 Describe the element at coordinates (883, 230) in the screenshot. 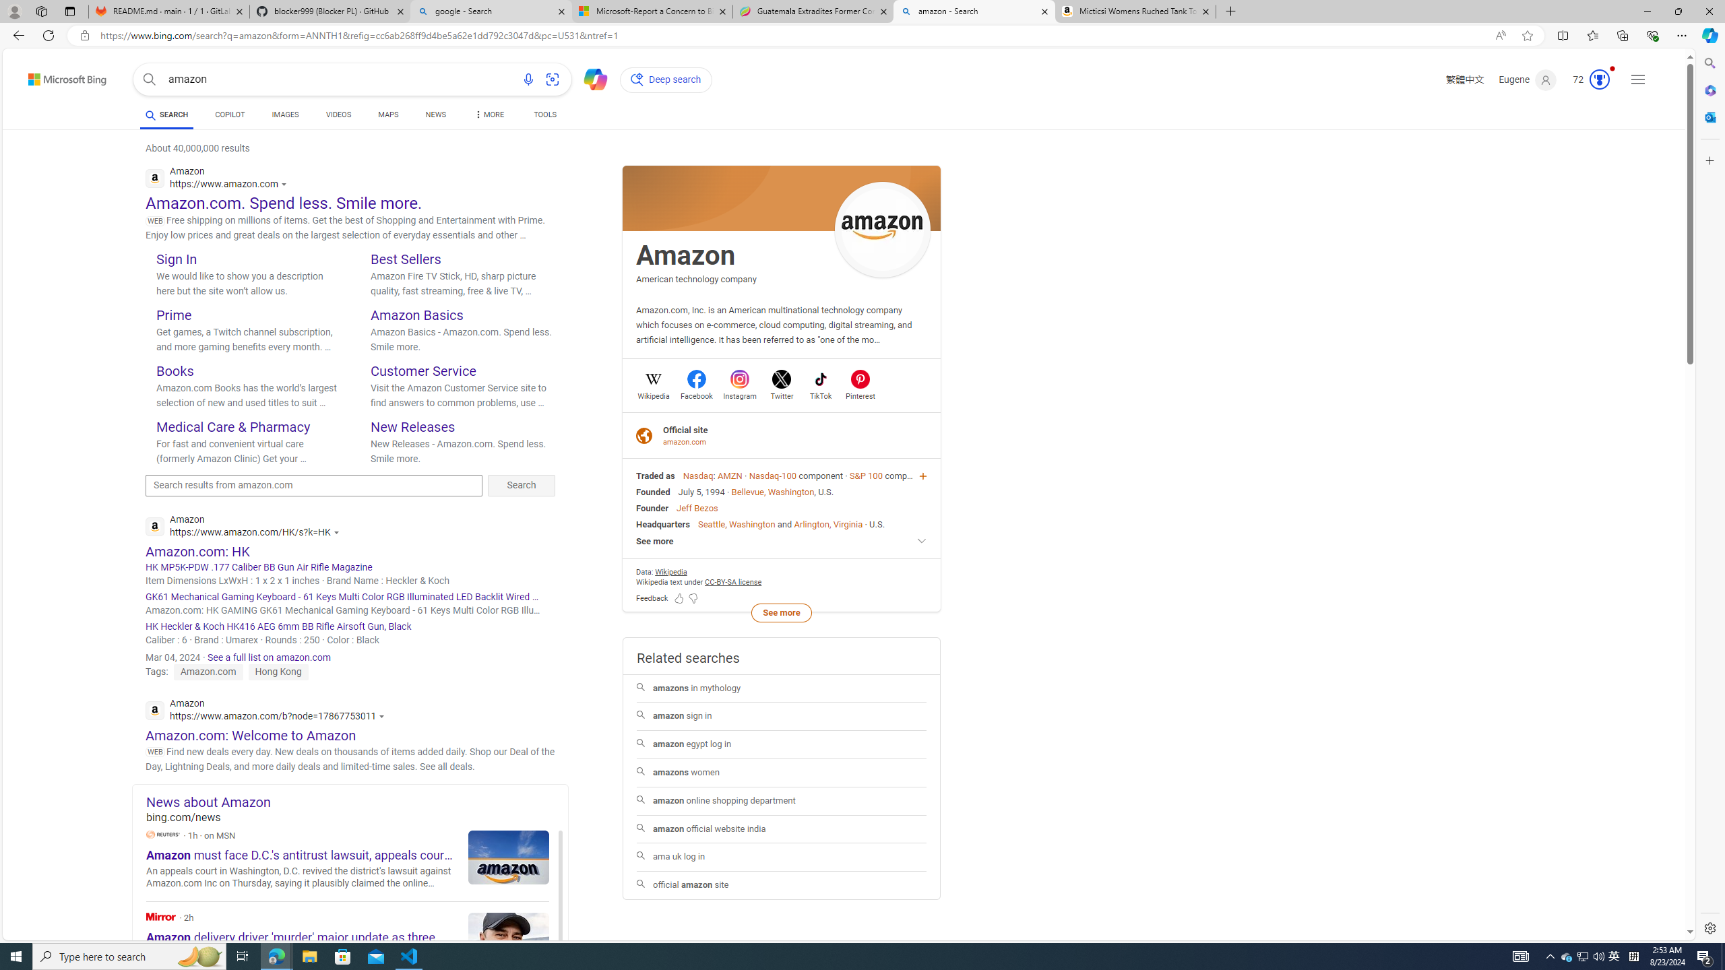

I see `See more images of Amazon` at that location.